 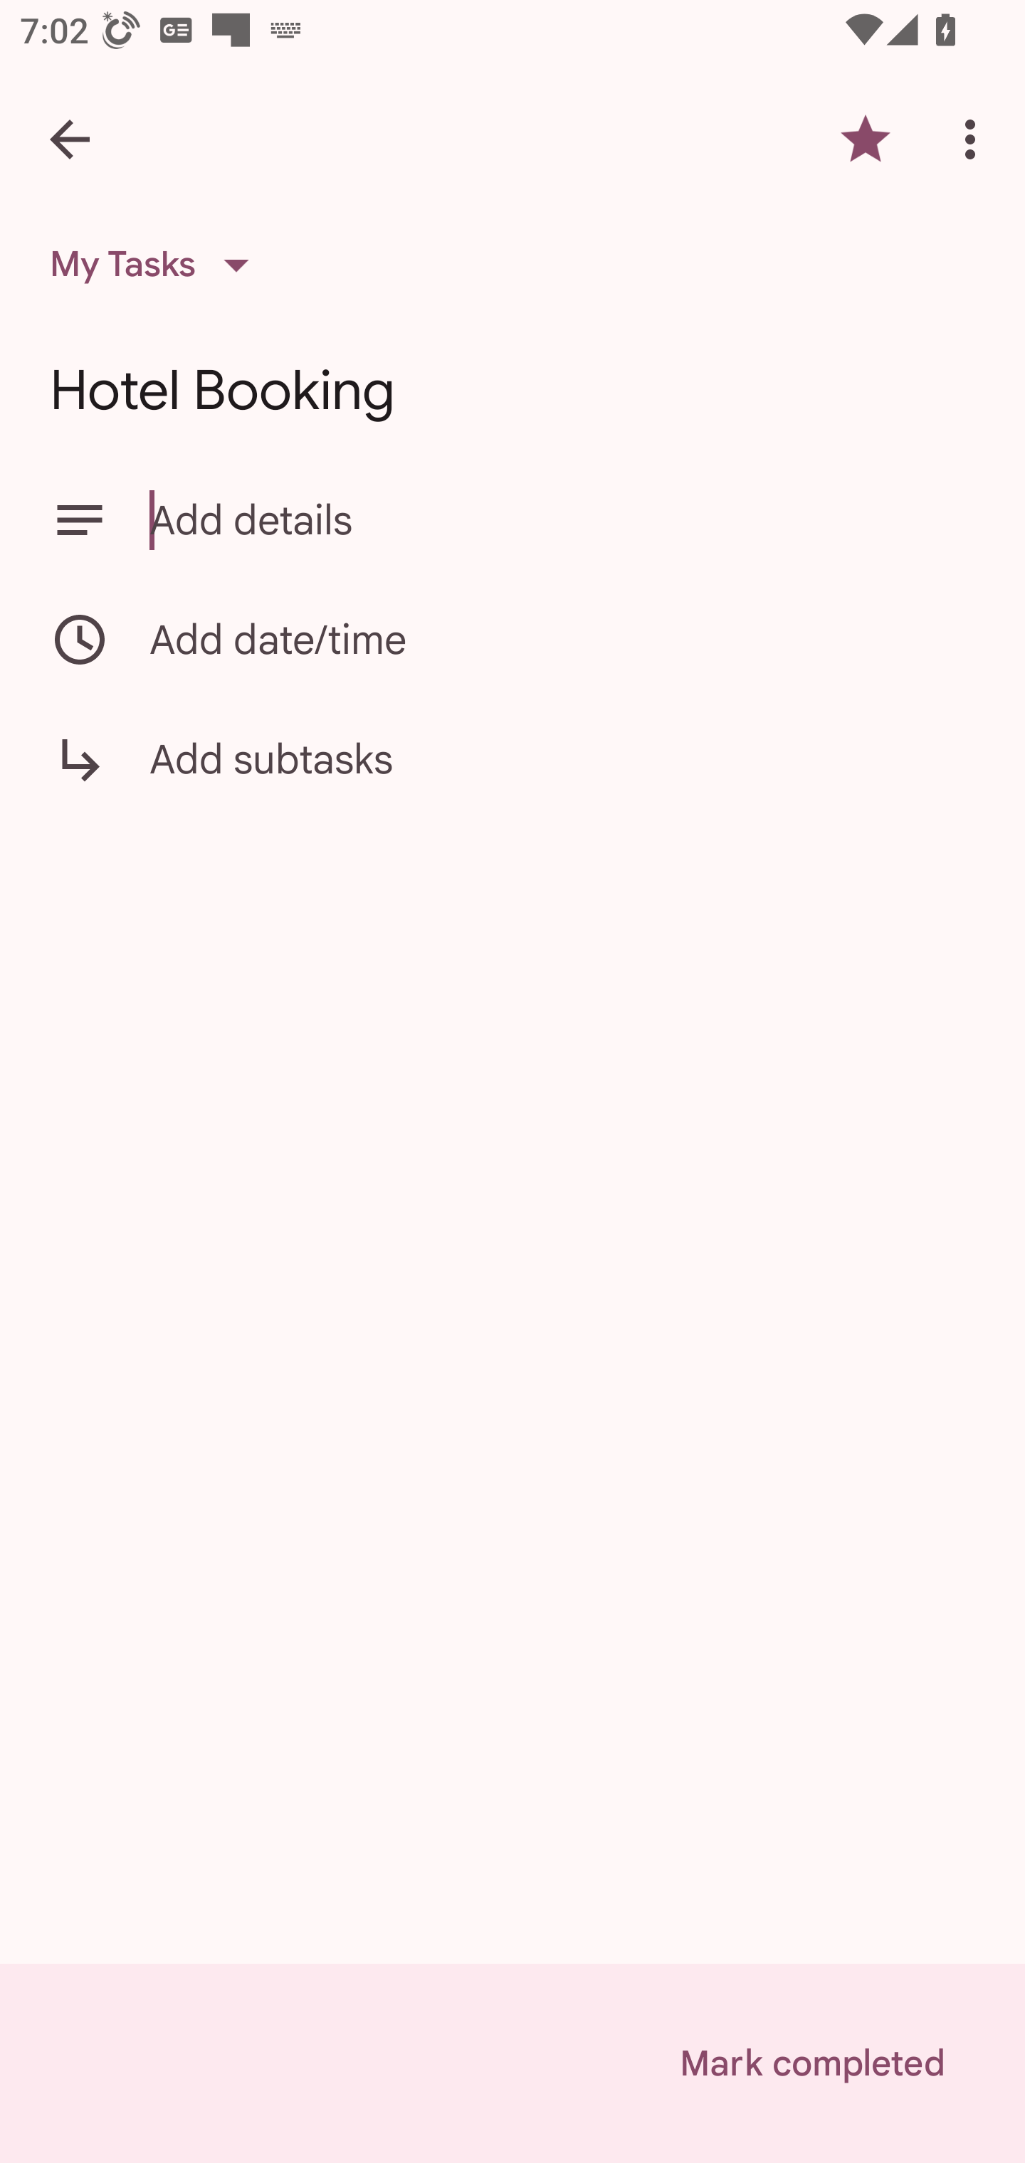 I want to click on Add date/time, so click(x=512, y=639).